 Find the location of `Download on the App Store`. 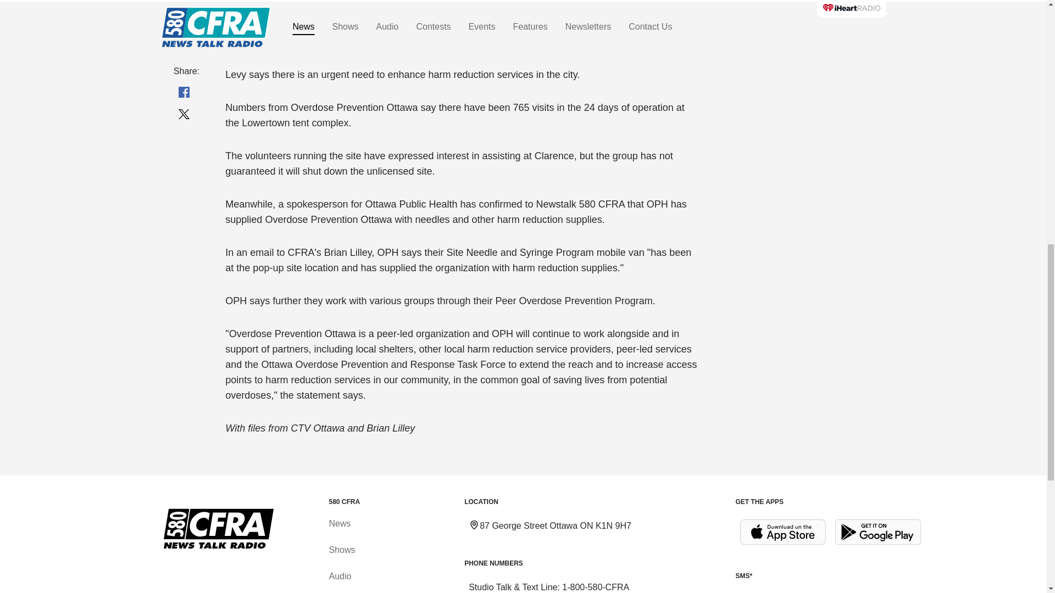

Download on the App Store is located at coordinates (782, 532).